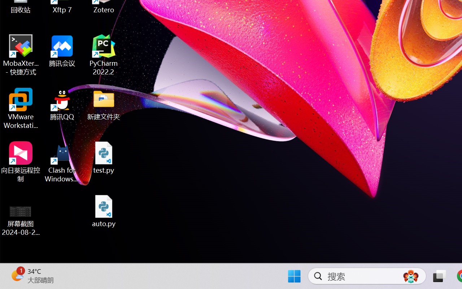 The image size is (462, 289). Describe the element at coordinates (21, 108) in the screenshot. I see `VMware Workstation Pro` at that location.